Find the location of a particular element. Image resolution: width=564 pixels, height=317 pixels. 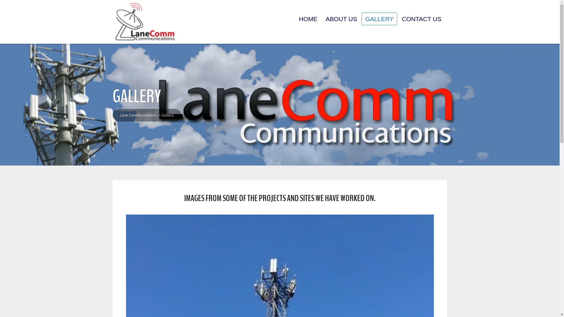

Lane Communications is located at coordinates (138, 115).